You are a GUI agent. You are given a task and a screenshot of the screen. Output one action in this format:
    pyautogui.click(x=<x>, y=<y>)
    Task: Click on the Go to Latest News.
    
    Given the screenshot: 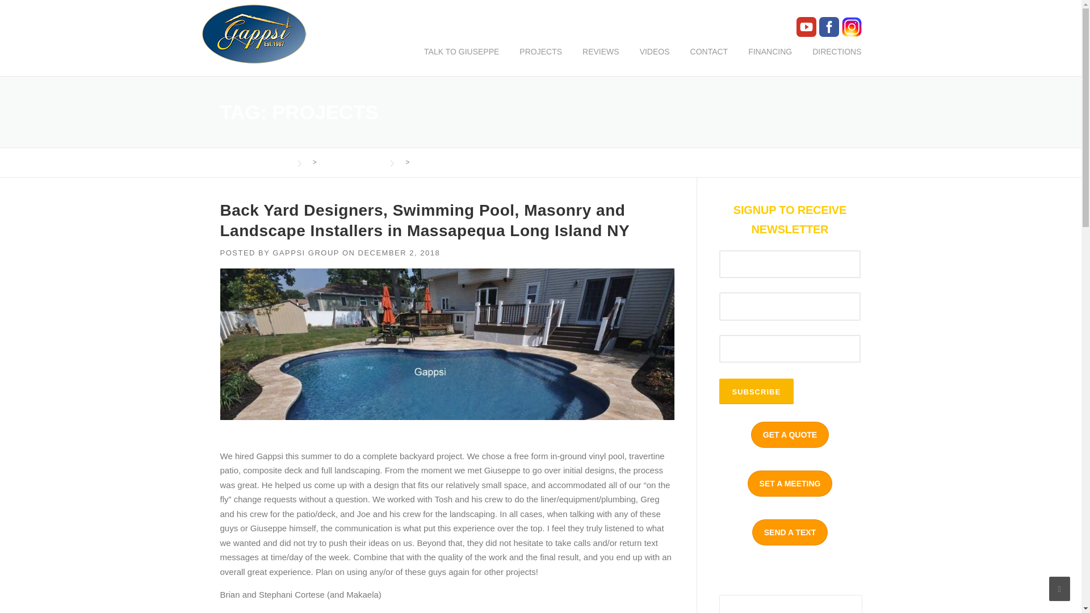 What is the action you would take?
    pyautogui.click(x=349, y=162)
    